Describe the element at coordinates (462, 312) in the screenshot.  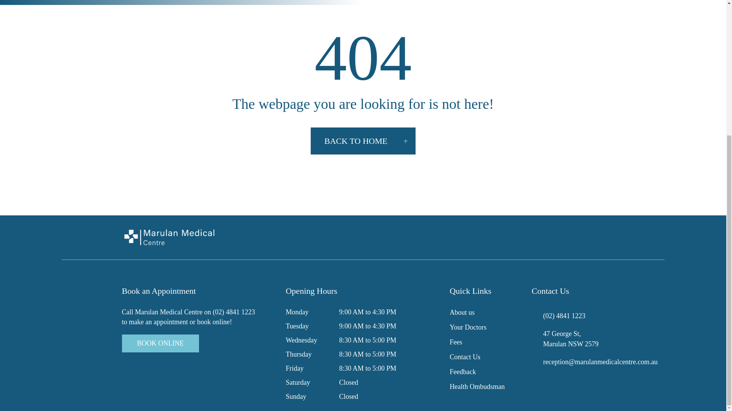
I see `About us` at that location.